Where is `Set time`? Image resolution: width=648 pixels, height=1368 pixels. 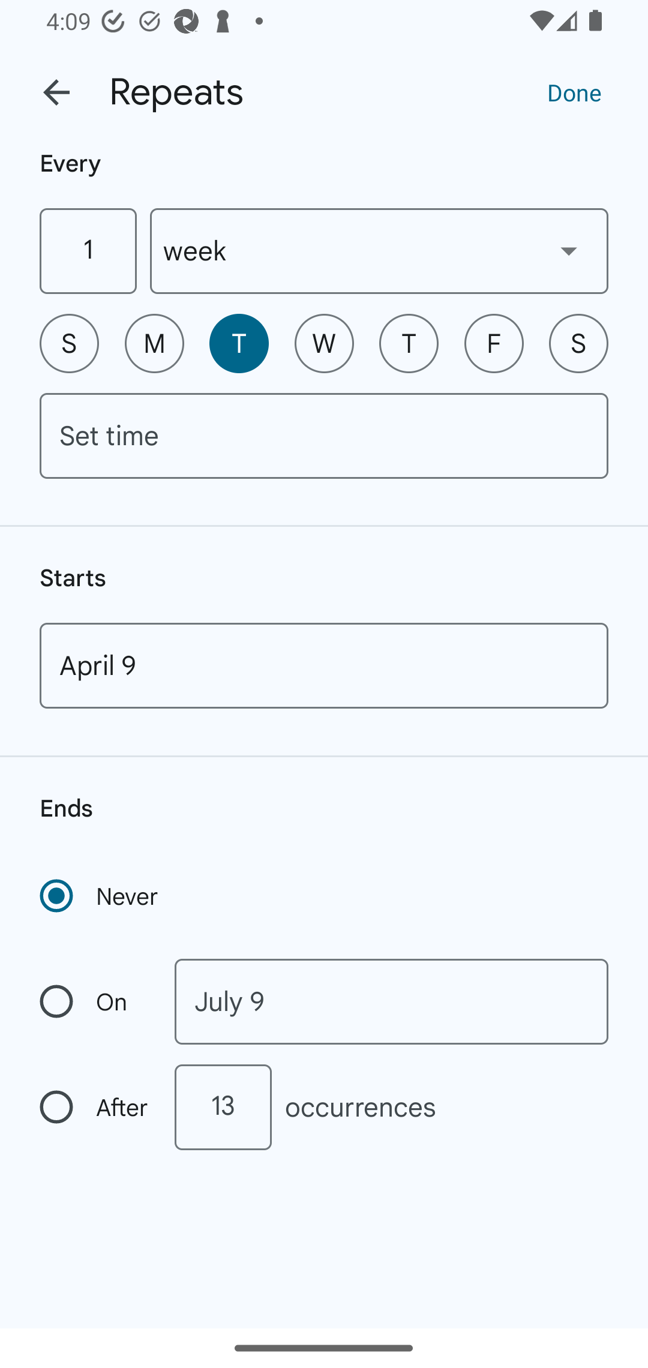 Set time is located at coordinates (324, 436).